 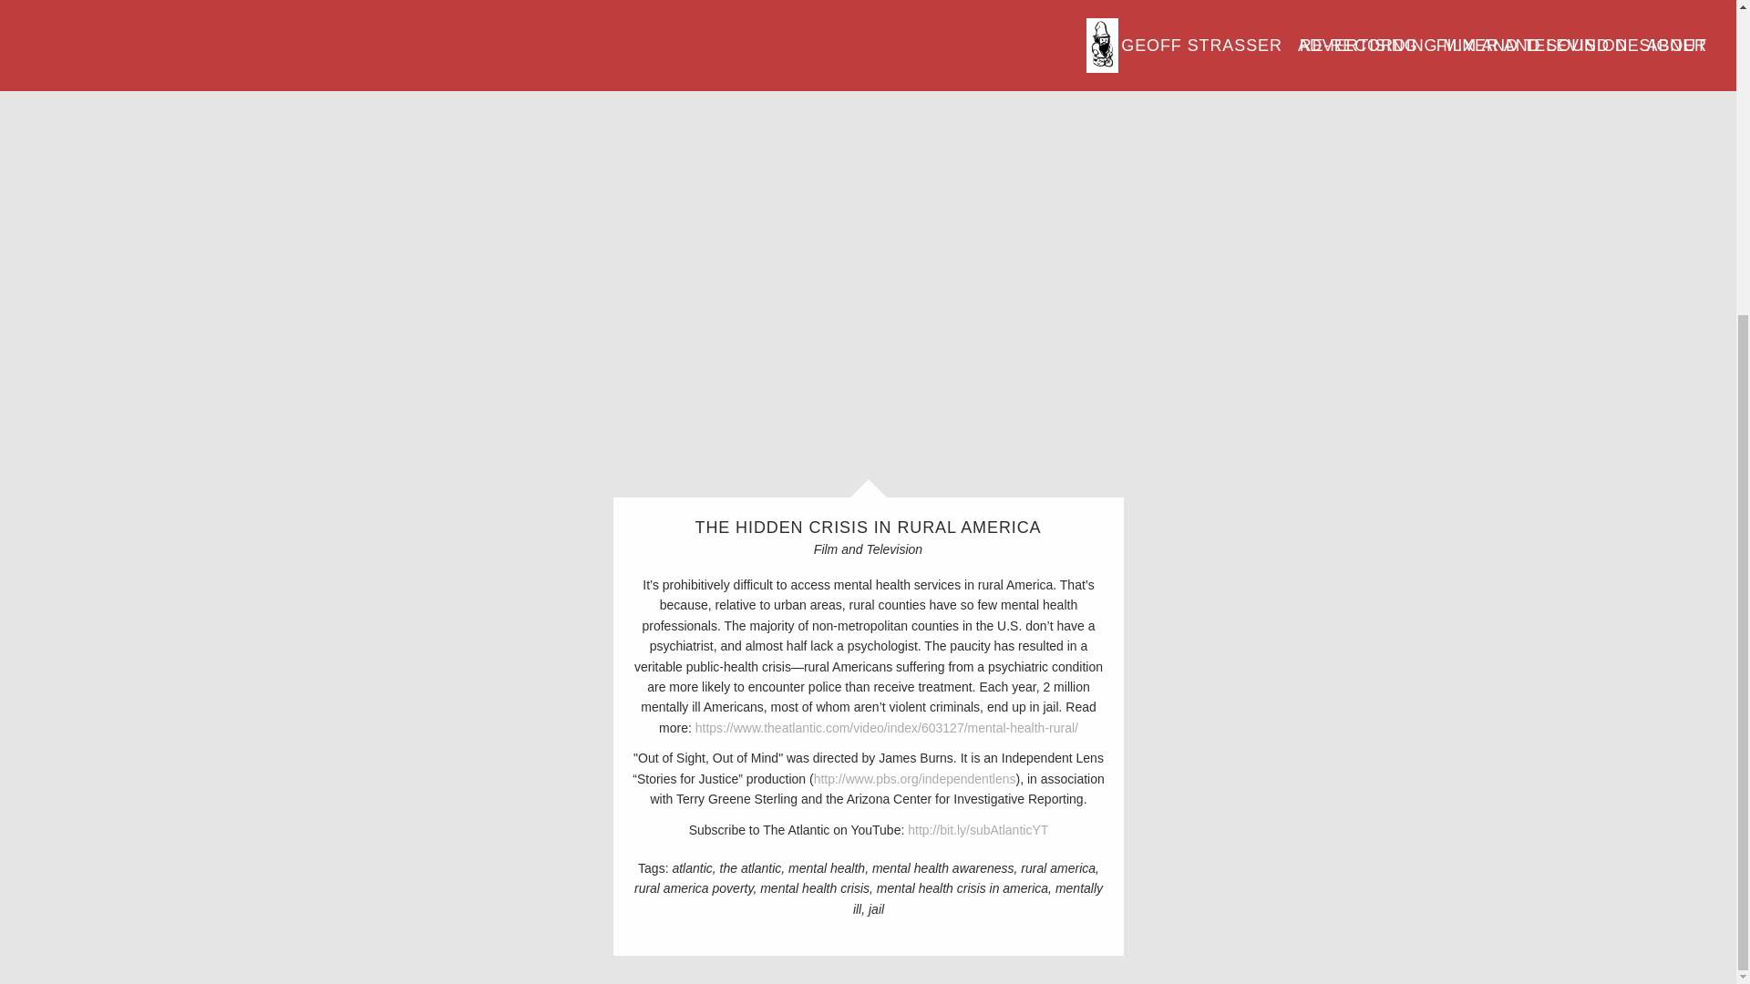 I want to click on the atlantic, so click(x=751, y=868).